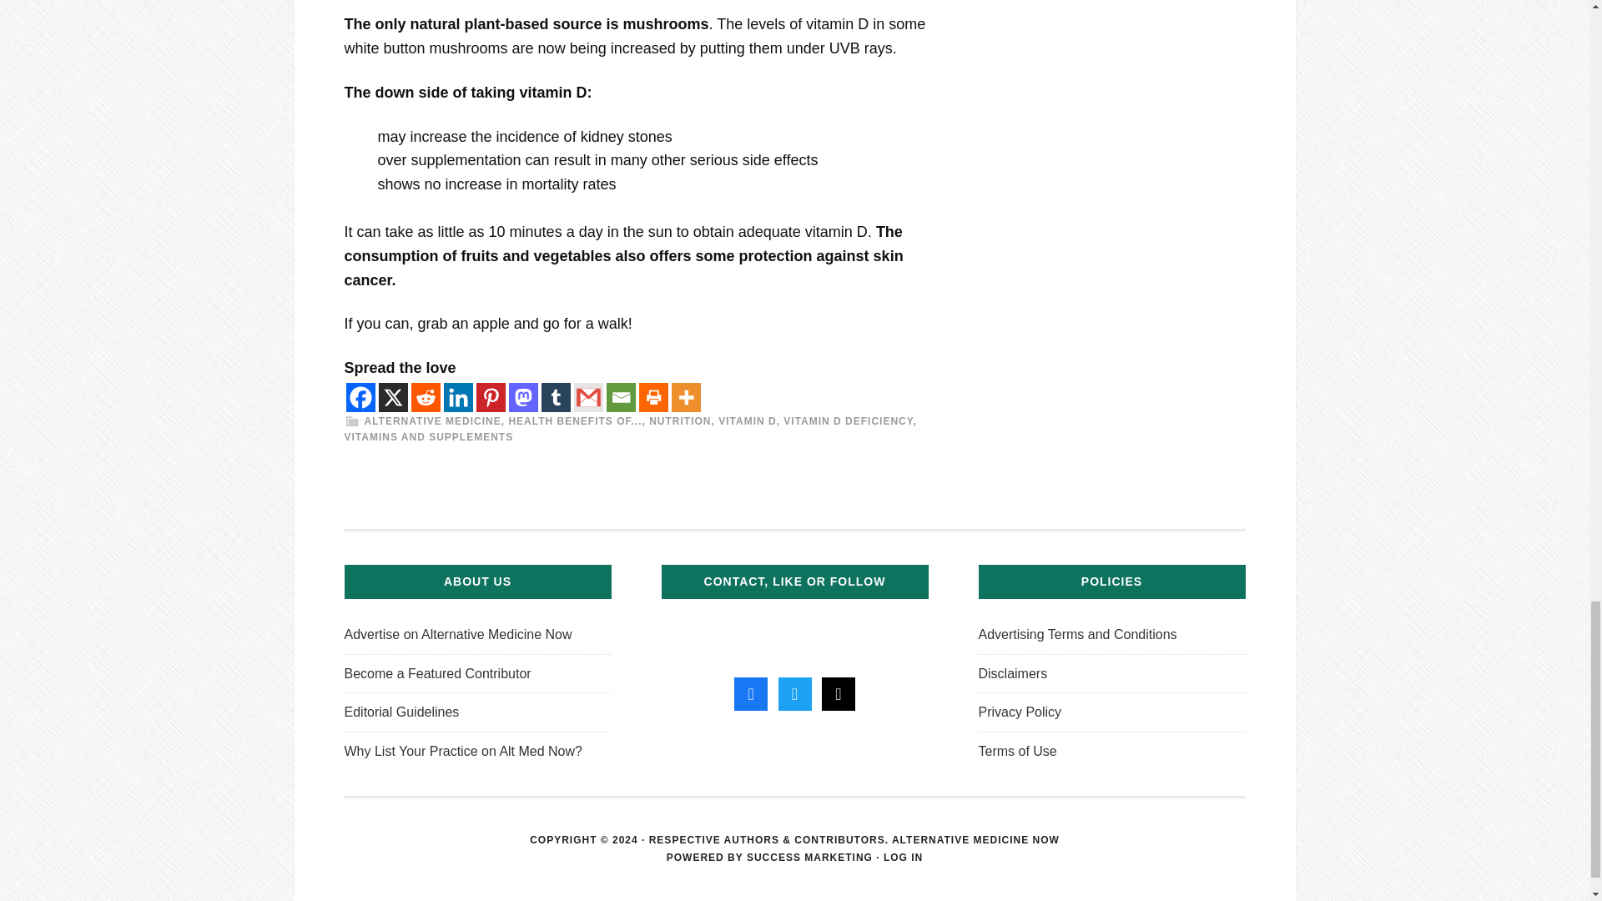 This screenshot has height=901, width=1602. Describe the element at coordinates (431, 420) in the screenshot. I see `ALTERNATIVE MEDICINE` at that location.